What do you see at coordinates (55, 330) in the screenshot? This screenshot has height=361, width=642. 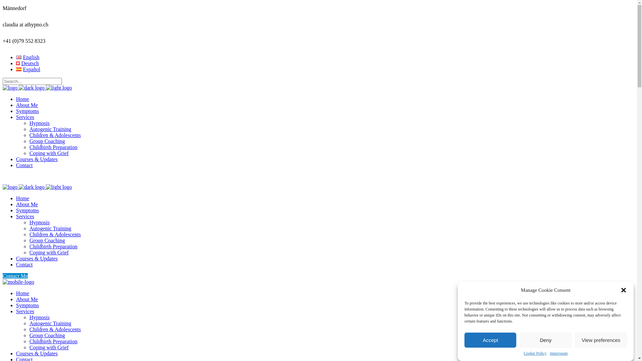 I see `Children & Adolescents` at bounding box center [55, 330].